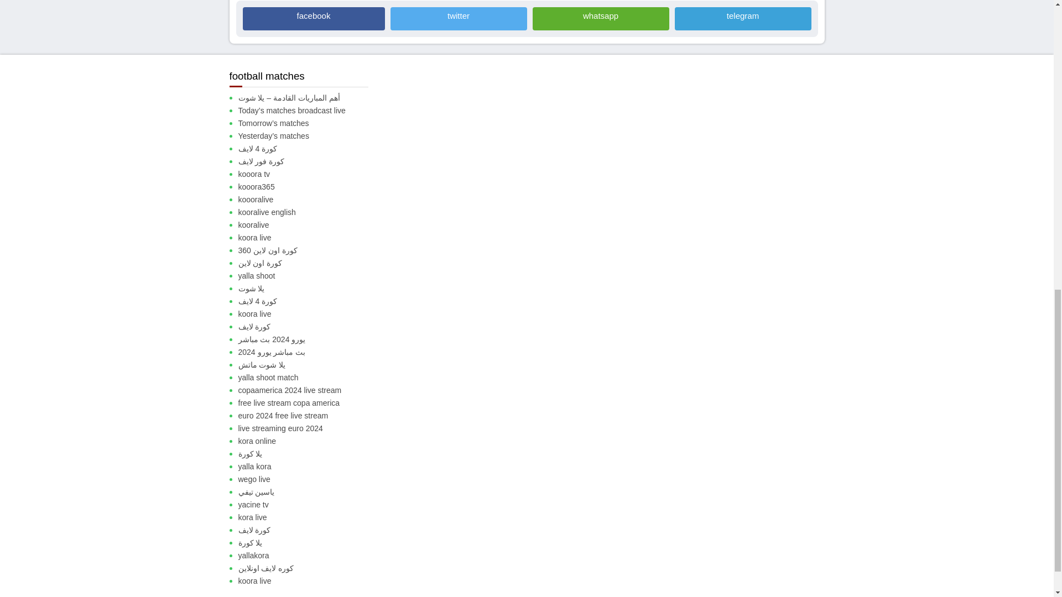 Image resolution: width=1062 pixels, height=597 pixels. What do you see at coordinates (308, 390) in the screenshot?
I see `copaamerica 2024 live stream` at bounding box center [308, 390].